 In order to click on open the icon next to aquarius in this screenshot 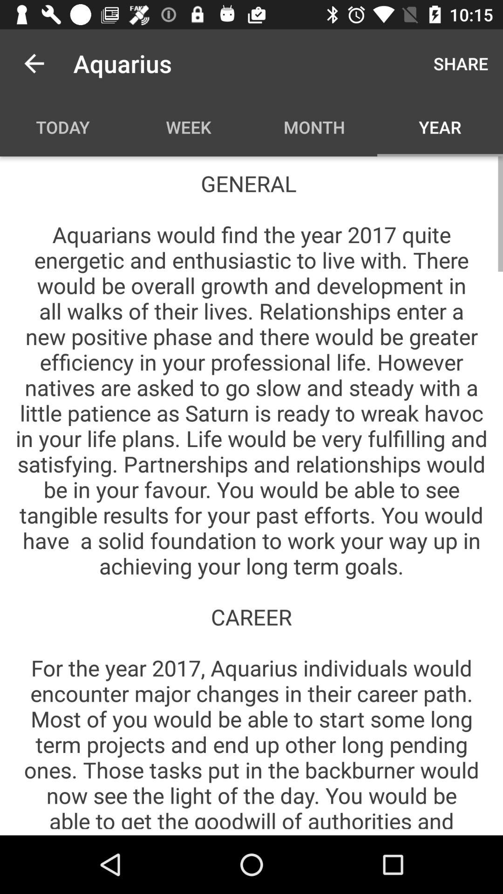, I will do `click(34, 63)`.